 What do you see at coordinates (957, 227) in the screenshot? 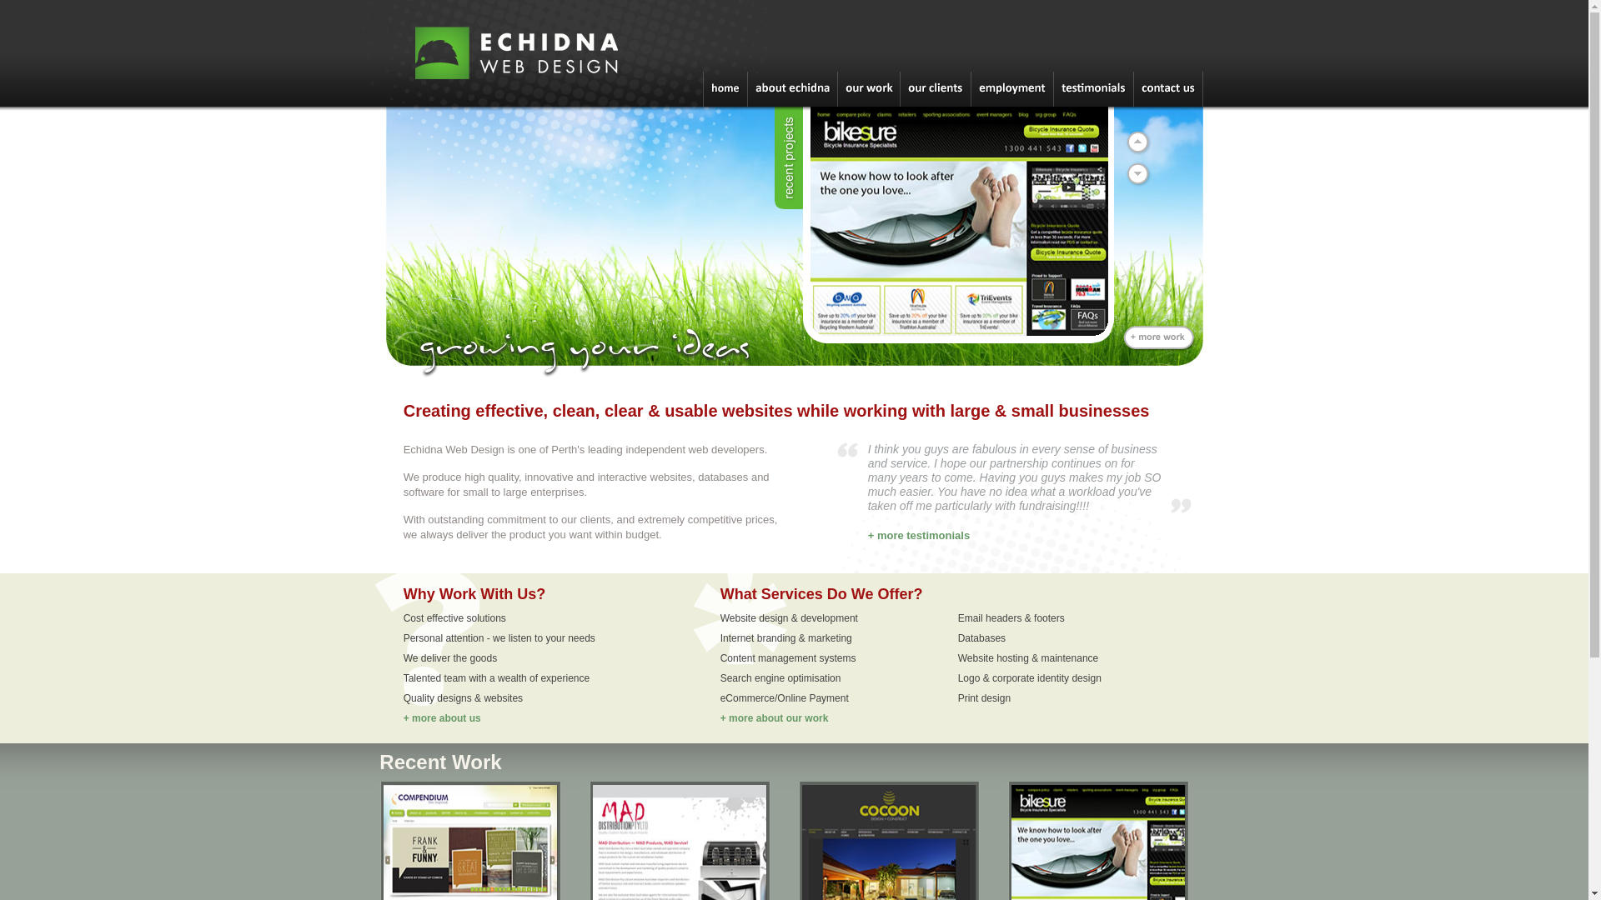
I see ` ` at bounding box center [957, 227].